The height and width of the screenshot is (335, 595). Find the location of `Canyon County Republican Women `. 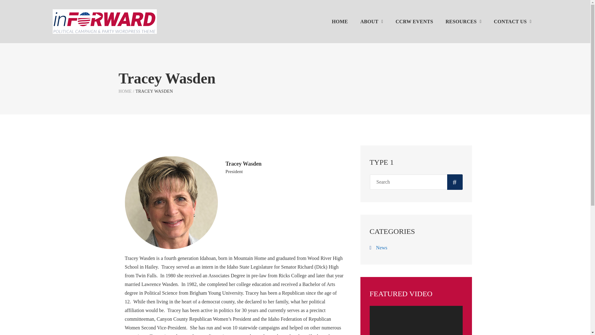

Canyon County Republican Women  is located at coordinates (125, 91).